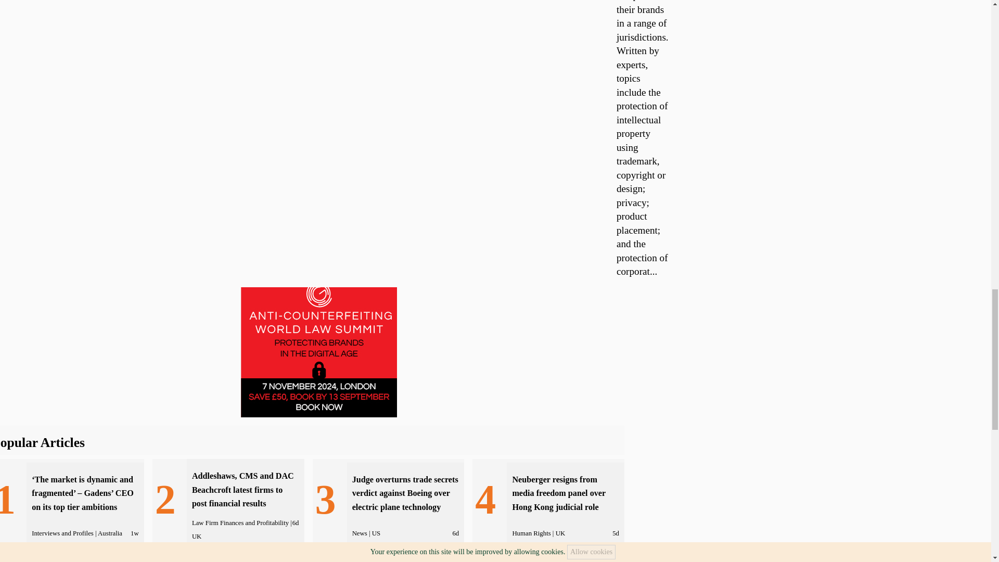 The image size is (999, 562). What do you see at coordinates (110, 533) in the screenshot?
I see `Australia` at bounding box center [110, 533].